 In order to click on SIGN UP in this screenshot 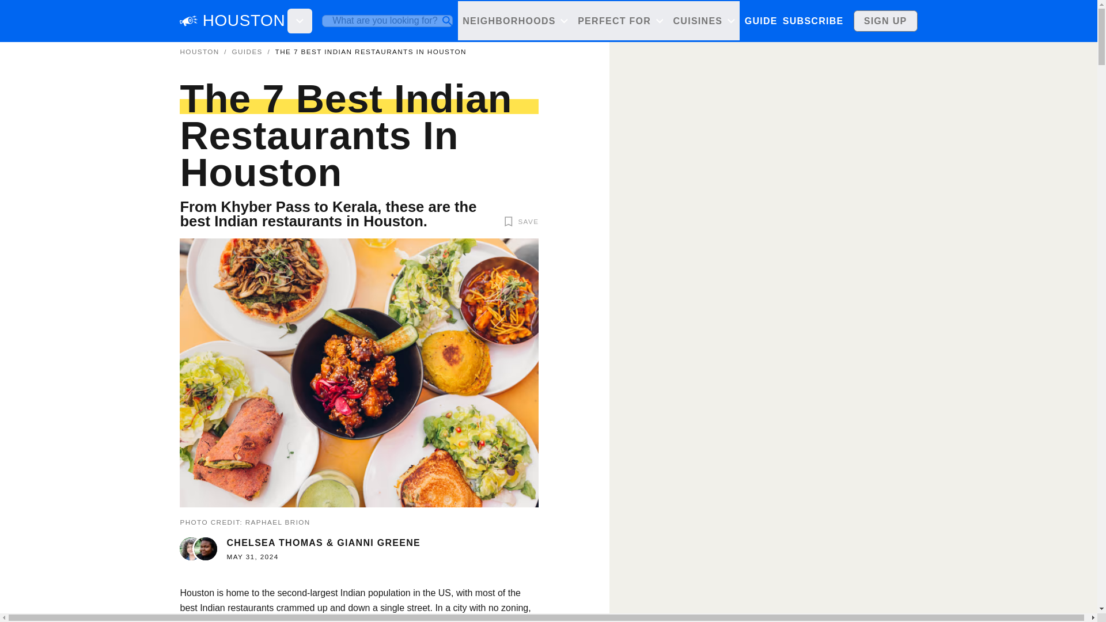, I will do `click(886, 21)`.